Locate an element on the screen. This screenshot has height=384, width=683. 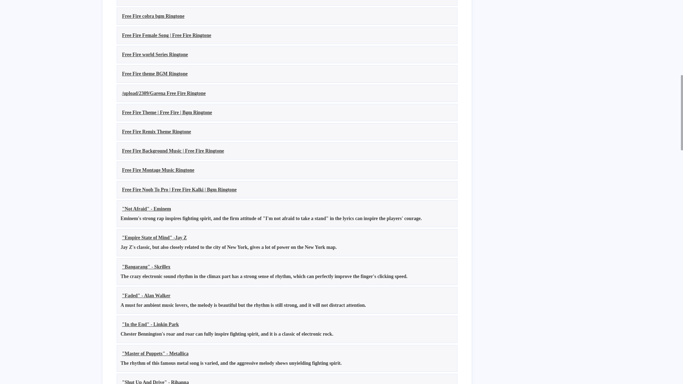
"Not Afraid" - Eminem is located at coordinates (147, 209).